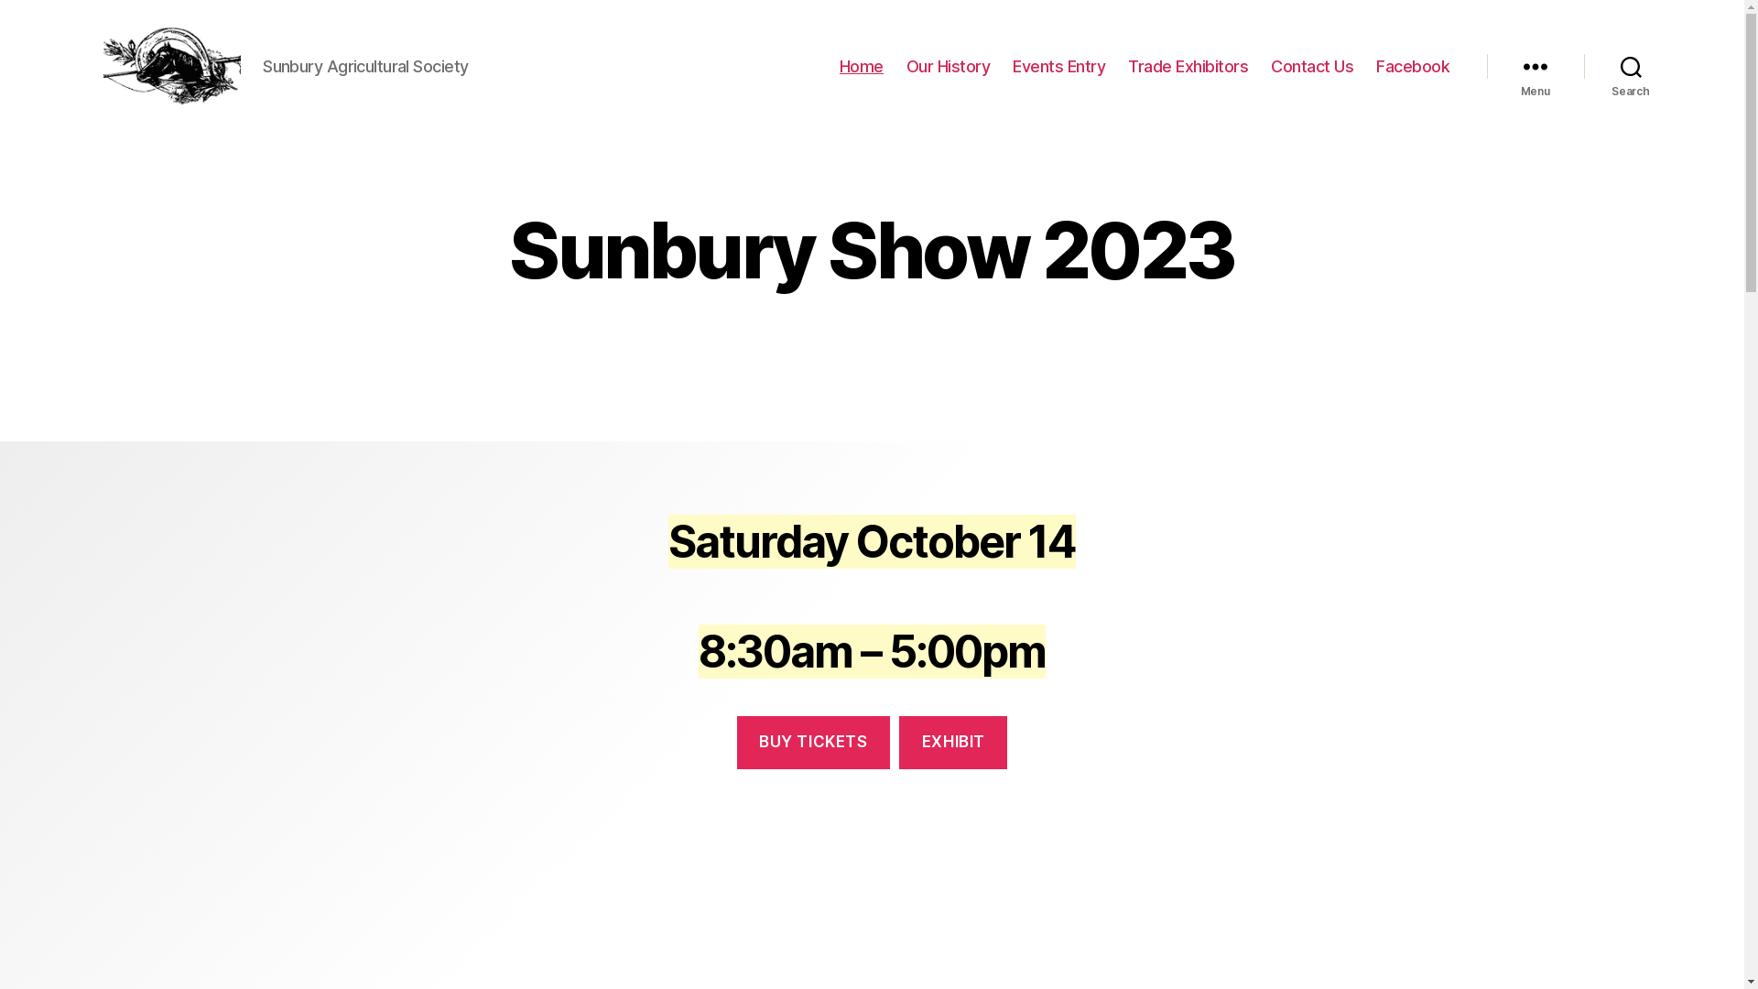  Describe the element at coordinates (1413, 67) in the screenshot. I see `Facebook` at that location.